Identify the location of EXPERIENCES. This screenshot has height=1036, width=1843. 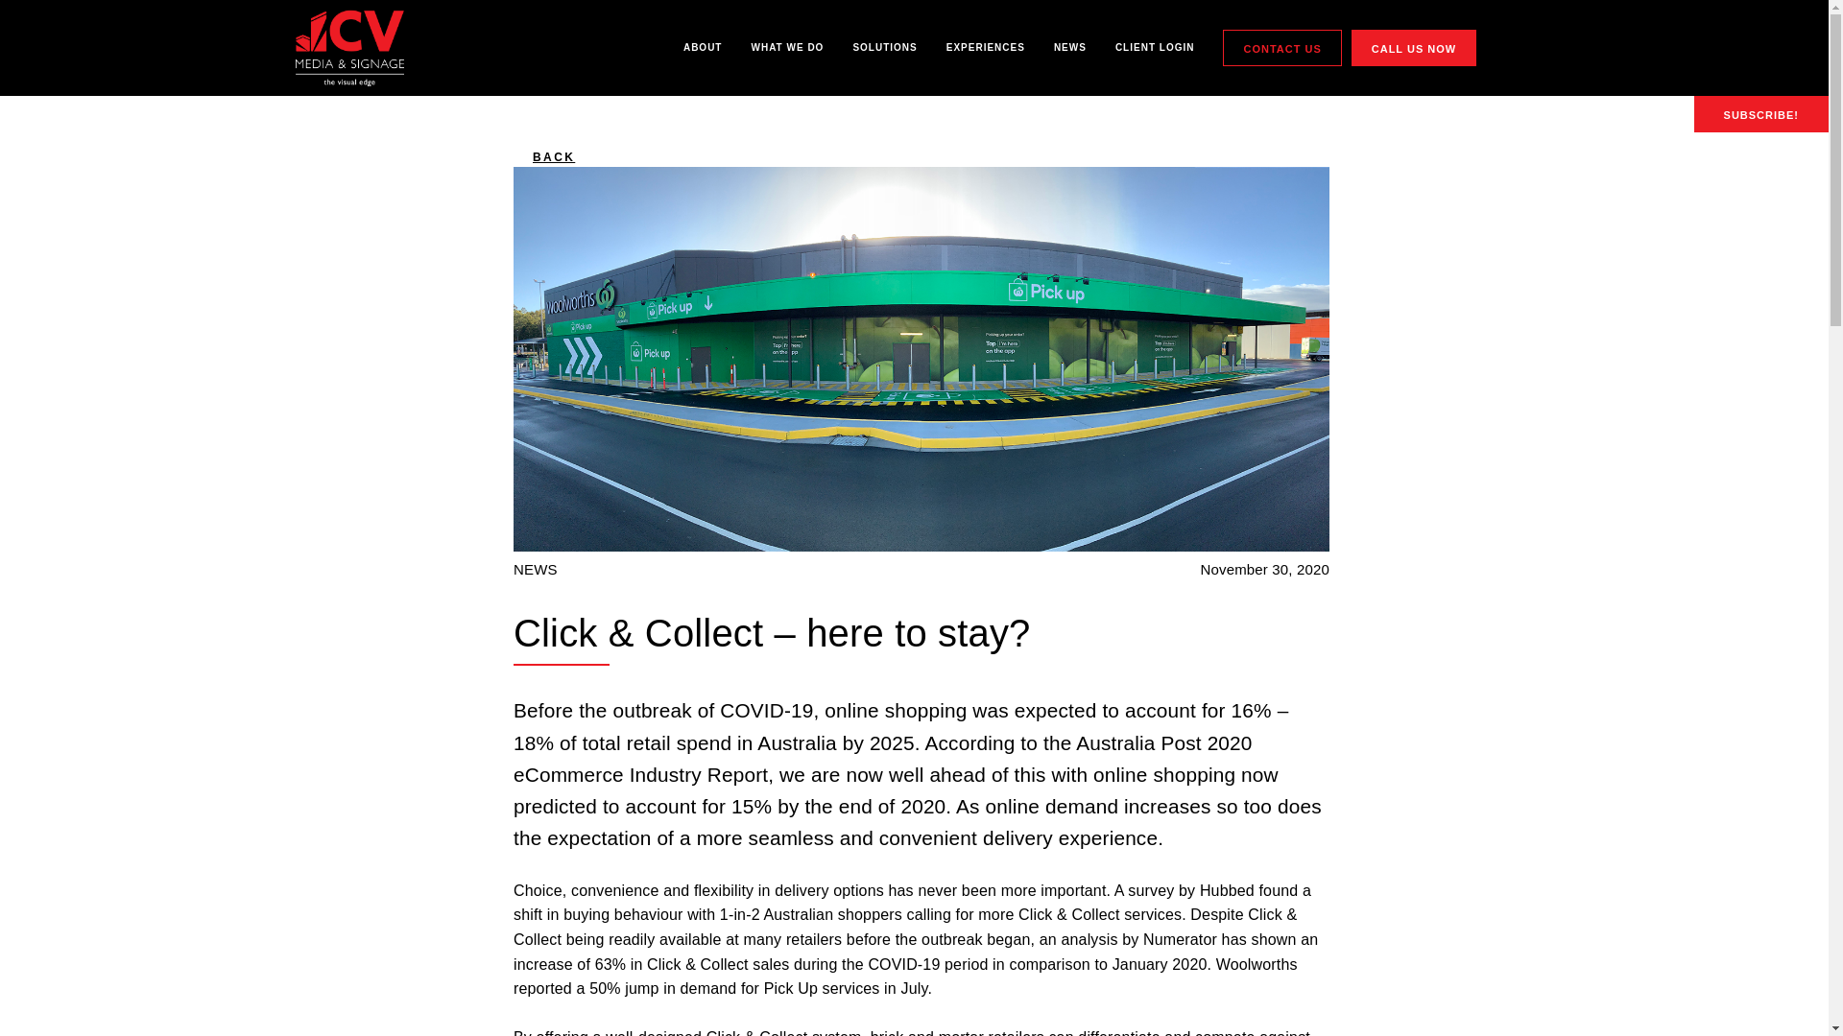
(986, 48).